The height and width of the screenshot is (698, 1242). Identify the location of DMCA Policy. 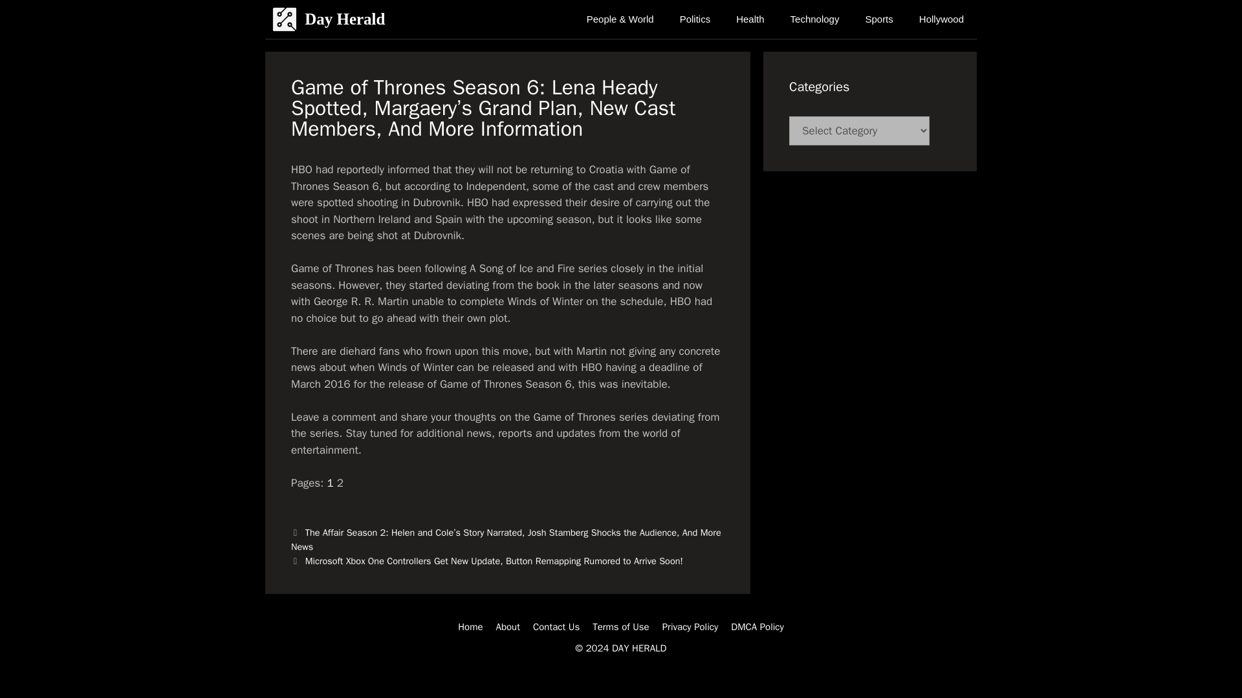
(757, 627).